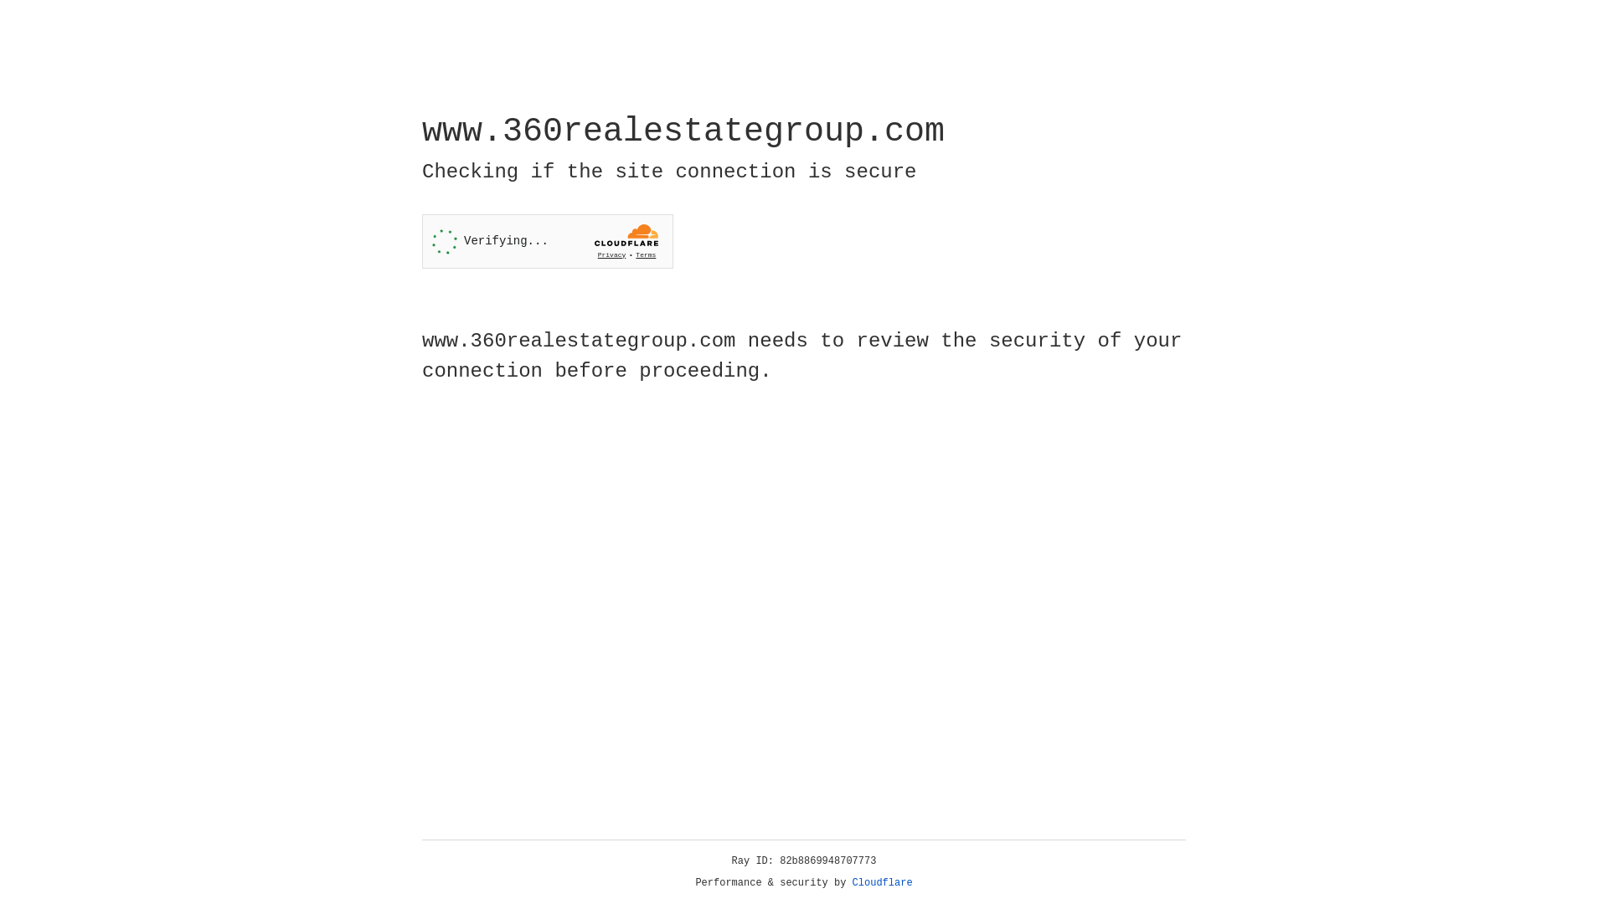 The width and height of the screenshot is (1608, 904). What do you see at coordinates (883, 883) in the screenshot?
I see `Cloudflare` at bounding box center [883, 883].